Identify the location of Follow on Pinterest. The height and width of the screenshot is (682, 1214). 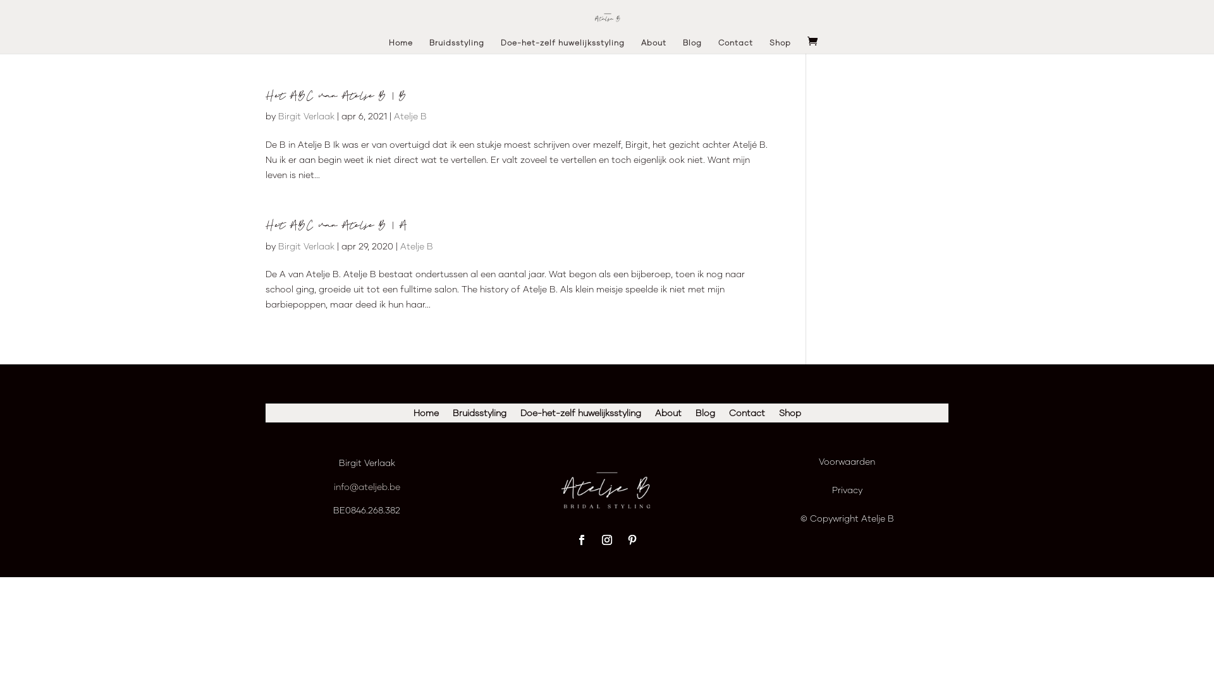
(632, 540).